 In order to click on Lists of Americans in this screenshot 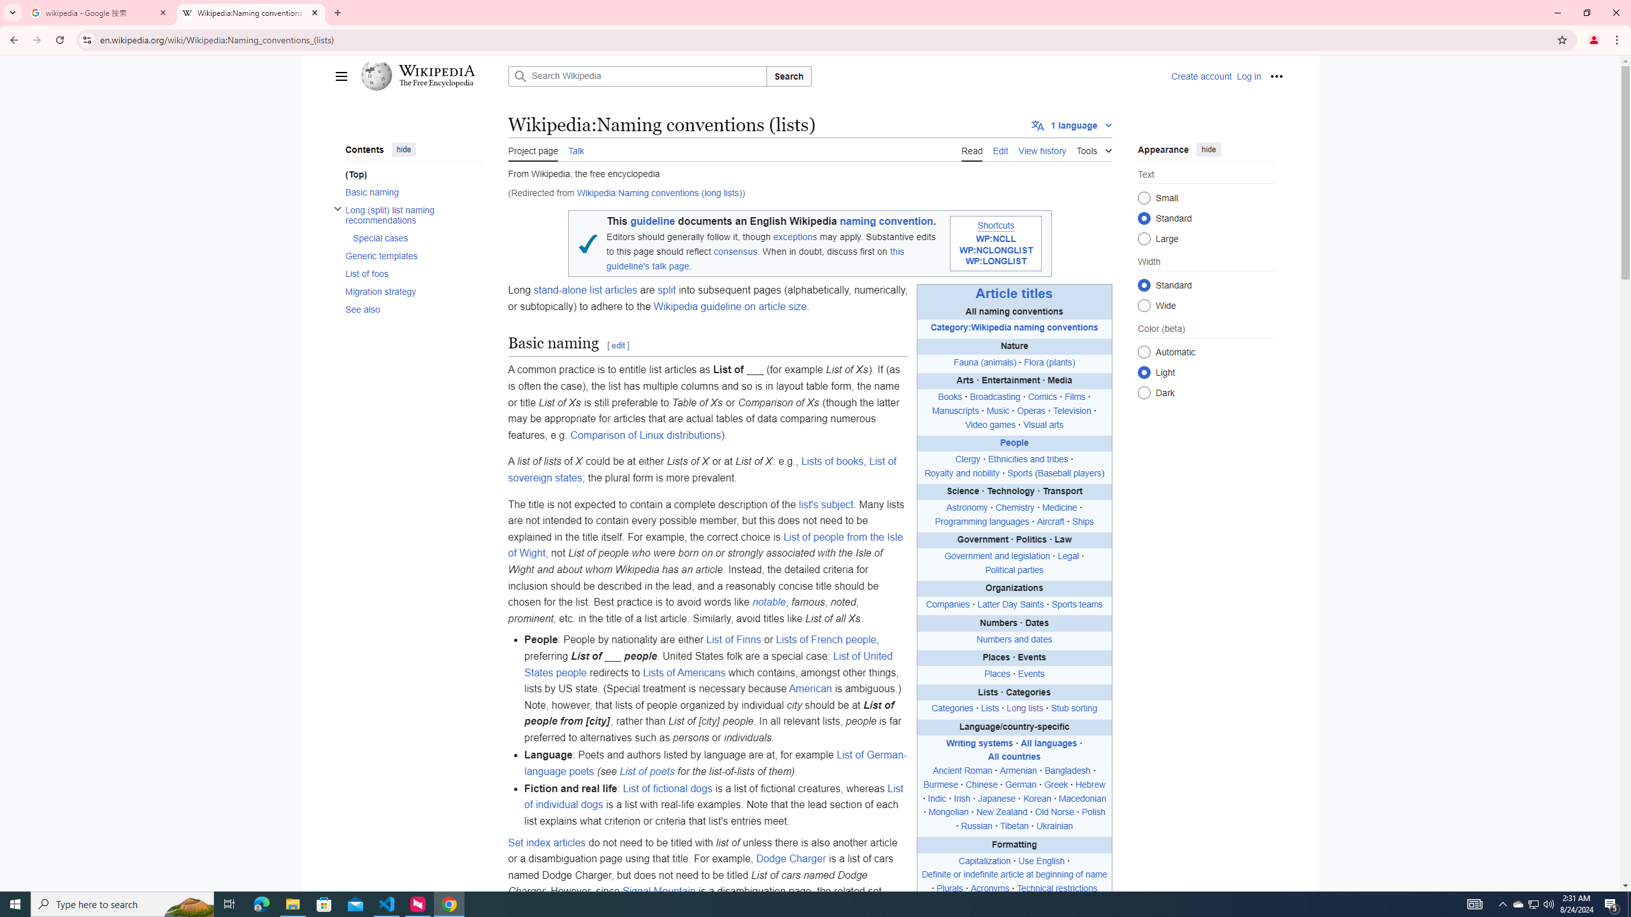, I will do `click(684, 672)`.